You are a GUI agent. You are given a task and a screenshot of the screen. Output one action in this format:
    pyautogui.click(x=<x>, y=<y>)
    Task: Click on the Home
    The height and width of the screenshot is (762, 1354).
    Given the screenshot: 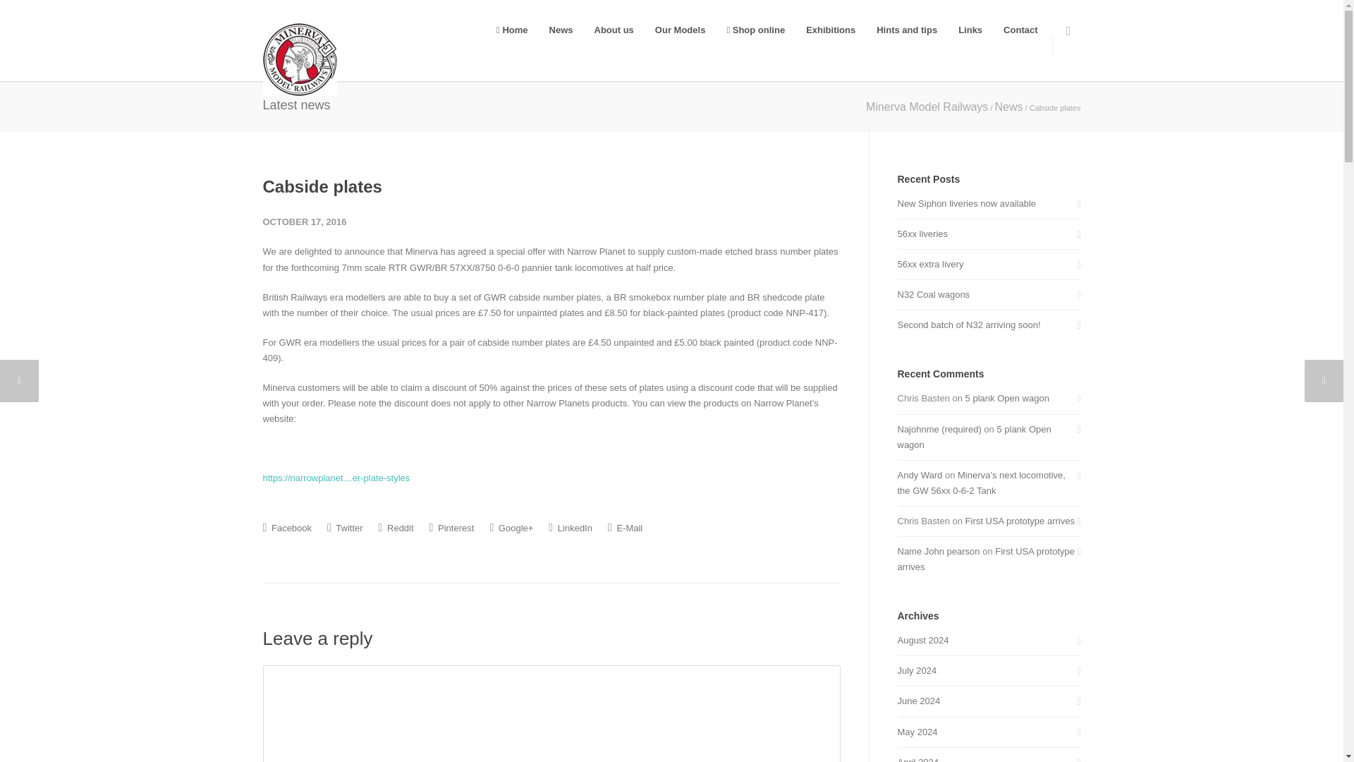 What is the action you would take?
    pyautogui.click(x=512, y=30)
    